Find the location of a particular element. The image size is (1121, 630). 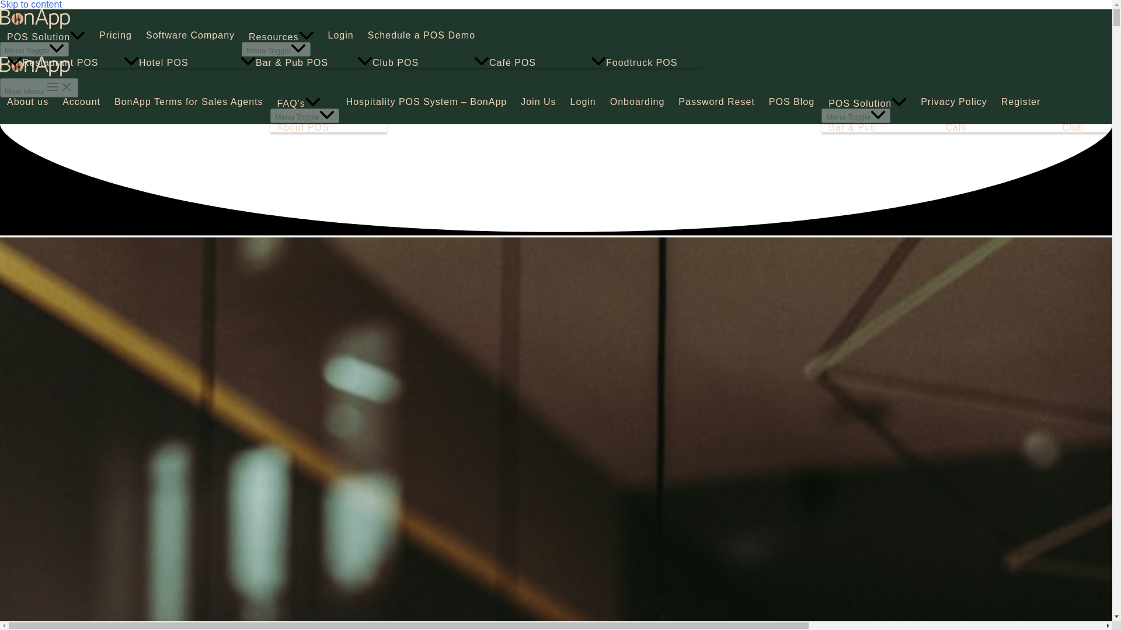

Pricing is located at coordinates (116, 35).